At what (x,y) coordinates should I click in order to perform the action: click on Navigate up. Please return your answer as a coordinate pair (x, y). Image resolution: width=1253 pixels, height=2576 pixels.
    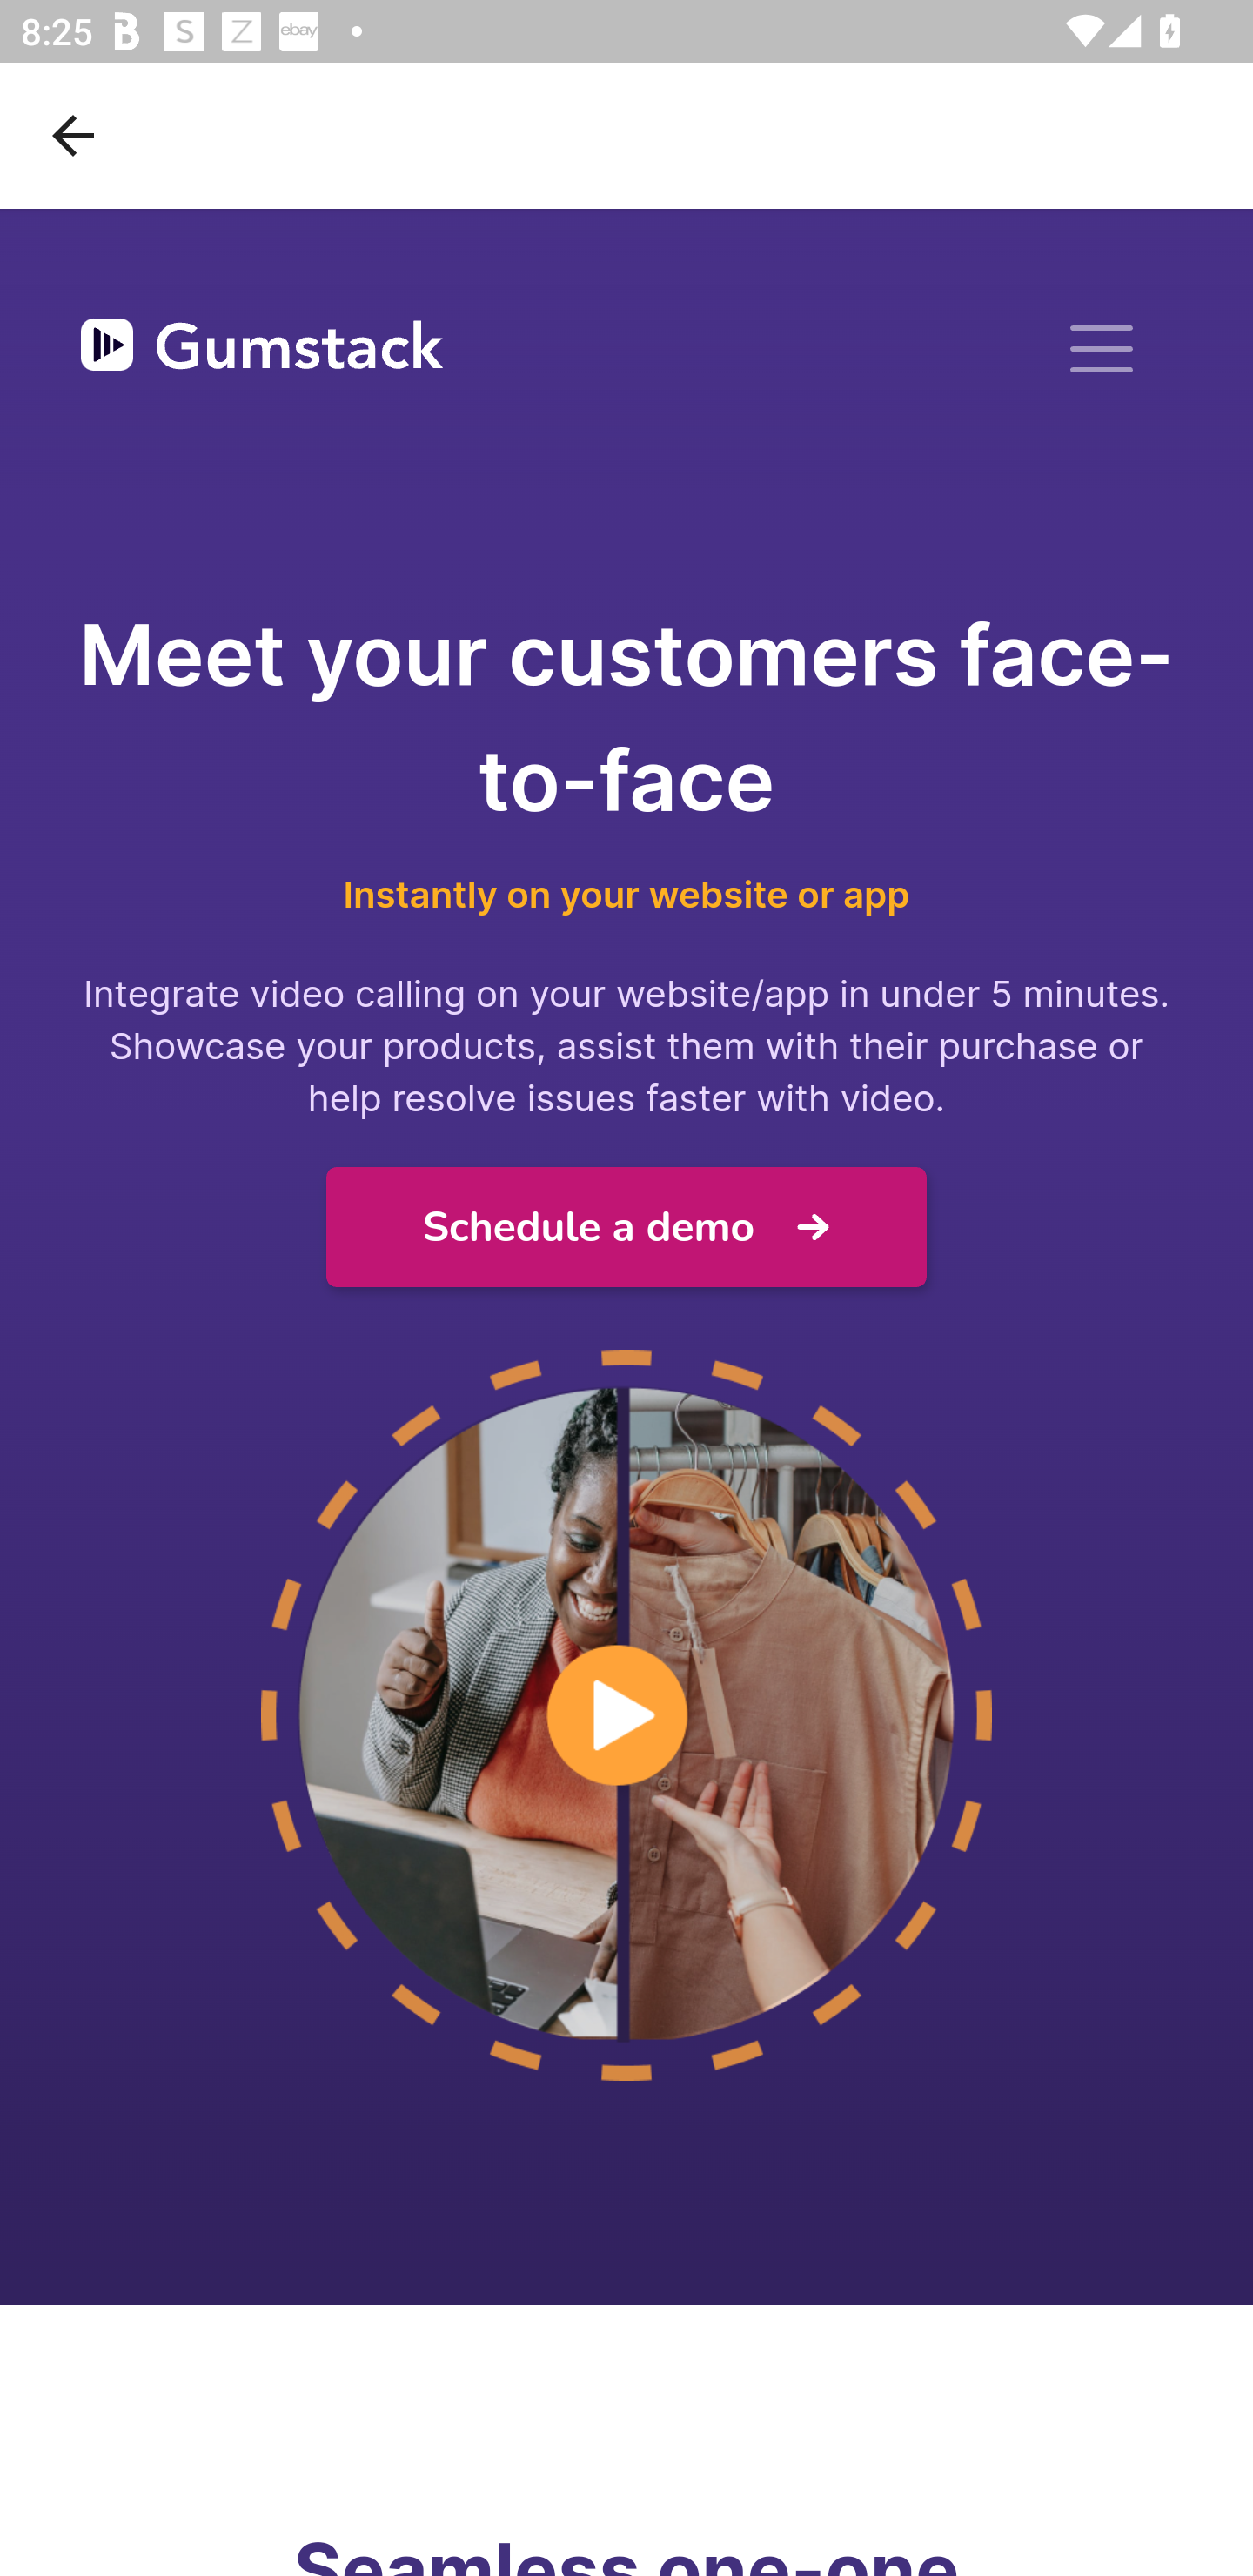
    Looking at the image, I should click on (73, 135).